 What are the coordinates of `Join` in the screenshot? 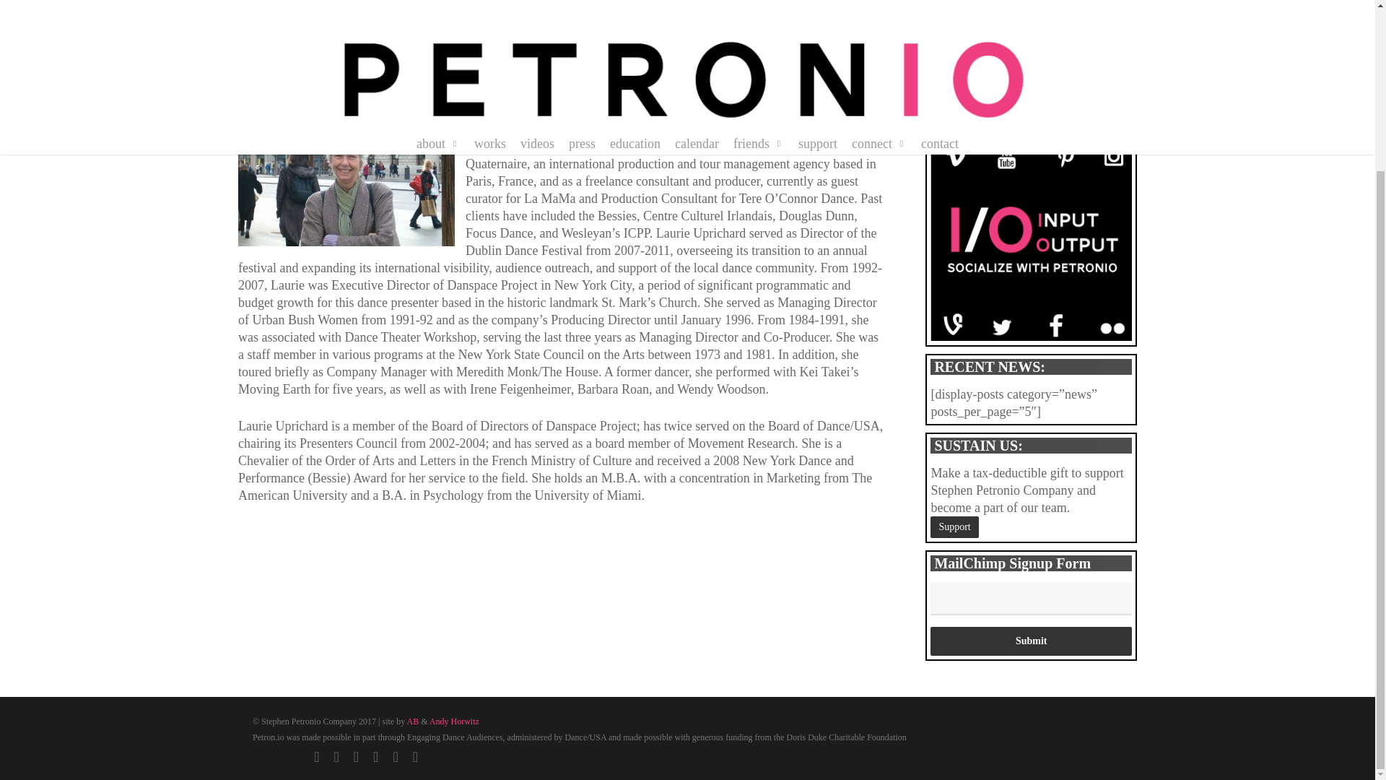 It's located at (947, 93).